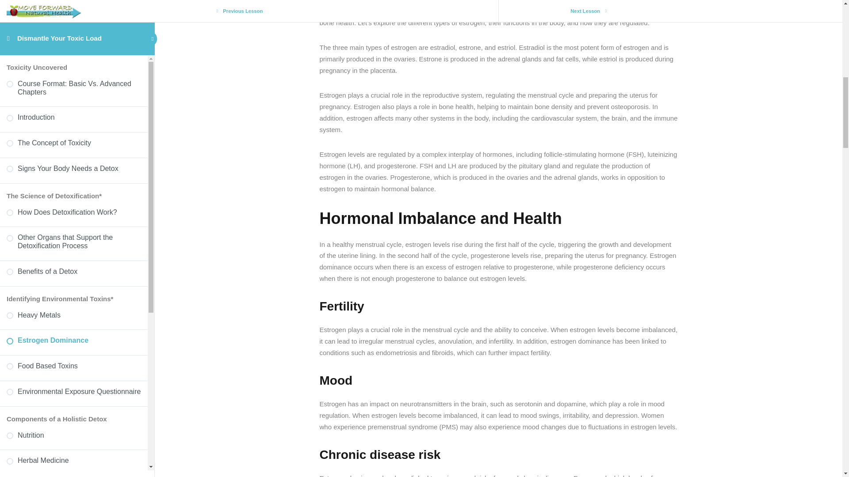 The image size is (849, 477). I want to click on Exercise and Physical Activity, so click(73, 37).